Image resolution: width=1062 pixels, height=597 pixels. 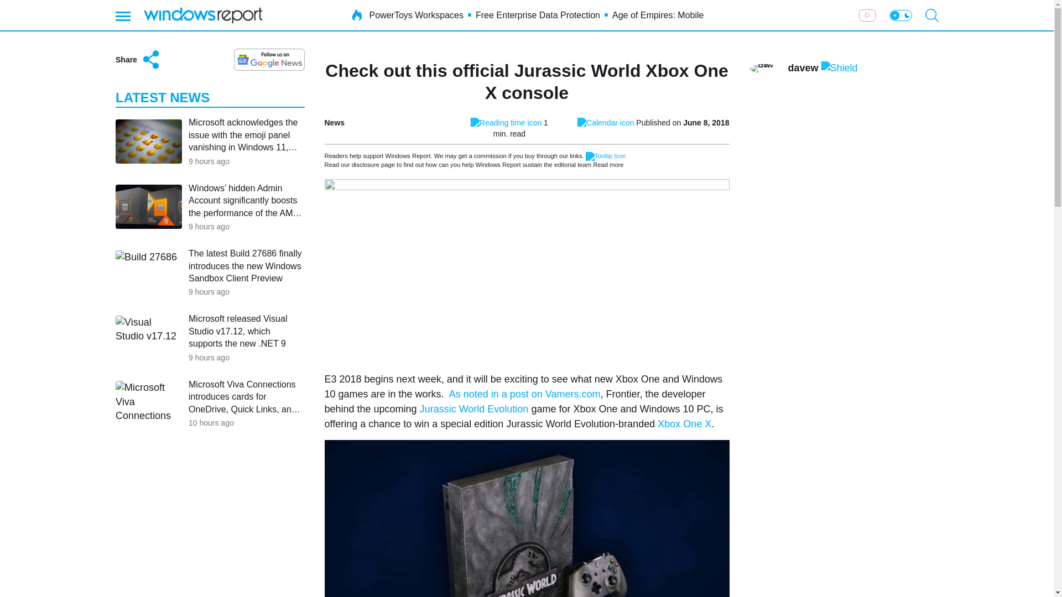 I want to click on Free Enterprise Data Protection, so click(x=538, y=15).